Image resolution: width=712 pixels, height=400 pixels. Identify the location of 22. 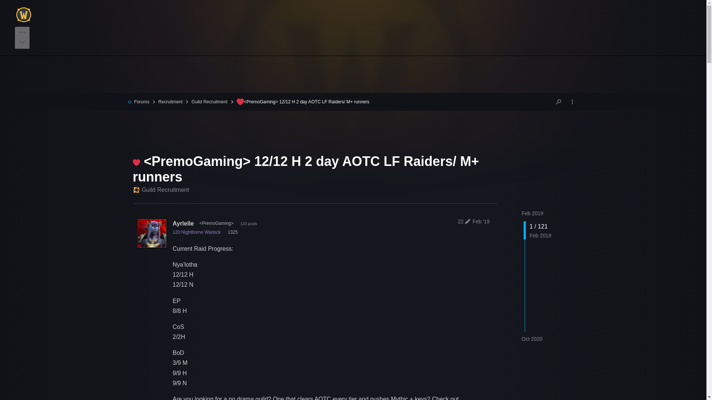
(463, 221).